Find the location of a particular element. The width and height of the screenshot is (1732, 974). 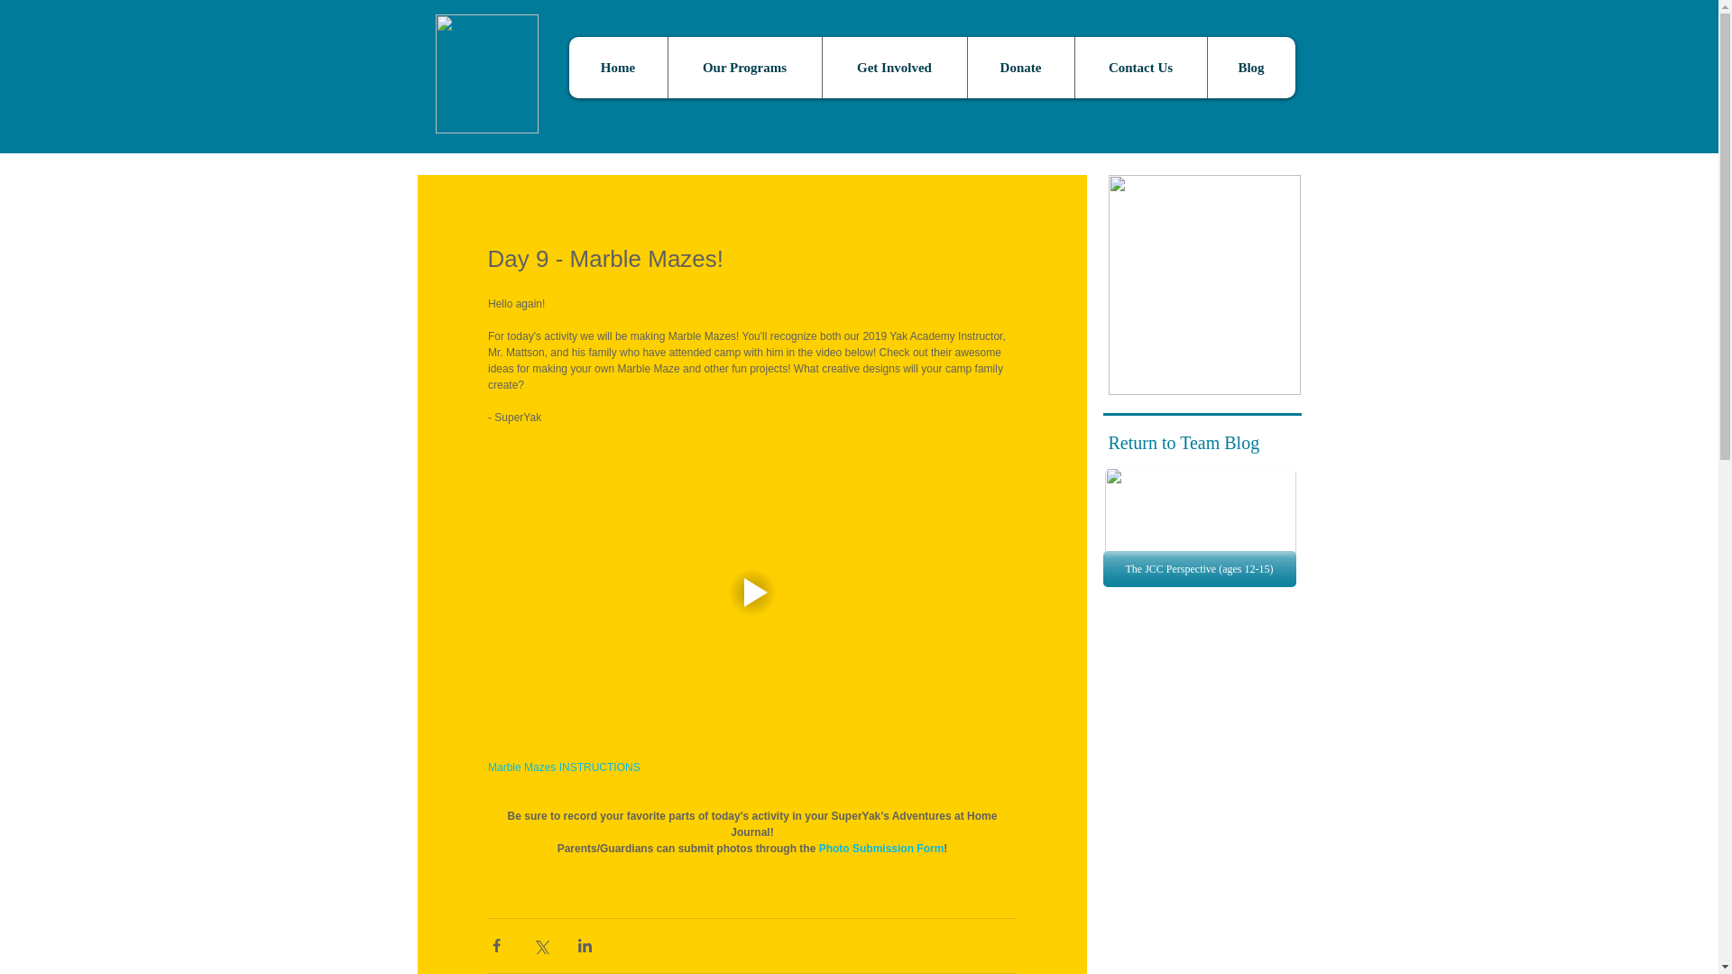

Photo Submission Form is located at coordinates (880, 849).